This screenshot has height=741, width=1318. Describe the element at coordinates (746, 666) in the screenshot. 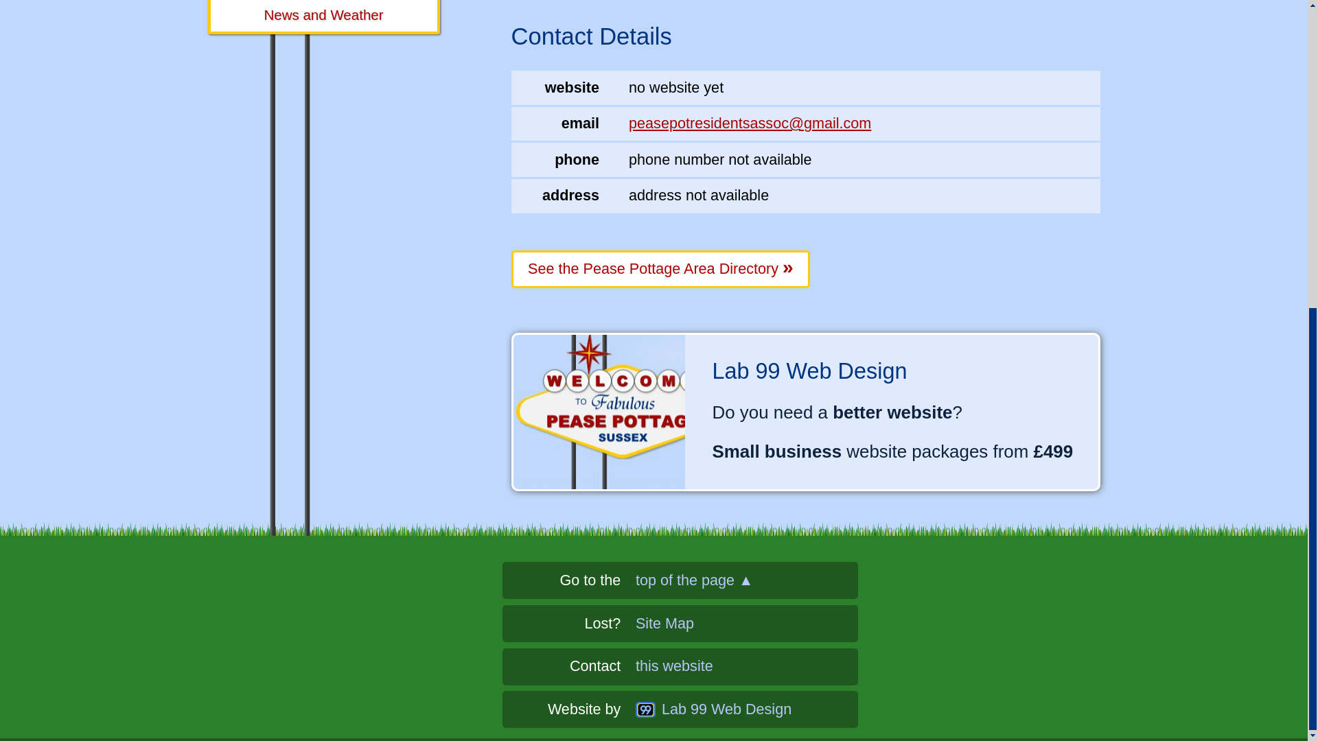

I see `Contact the Pease Pottage Info website` at that location.